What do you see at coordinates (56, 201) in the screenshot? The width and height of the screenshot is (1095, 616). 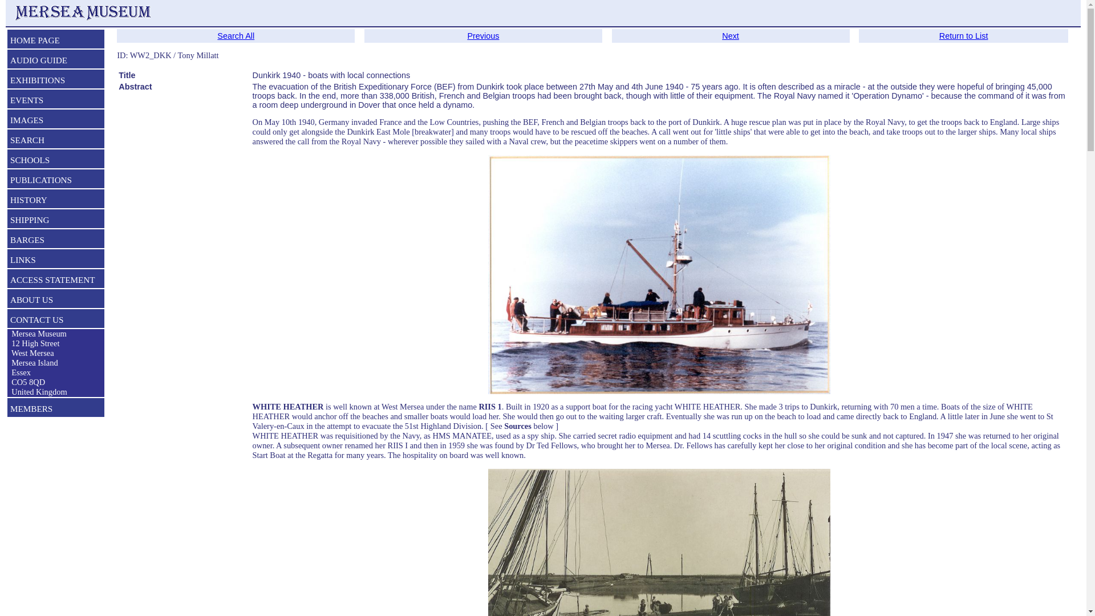 I see `HISTORY` at bounding box center [56, 201].